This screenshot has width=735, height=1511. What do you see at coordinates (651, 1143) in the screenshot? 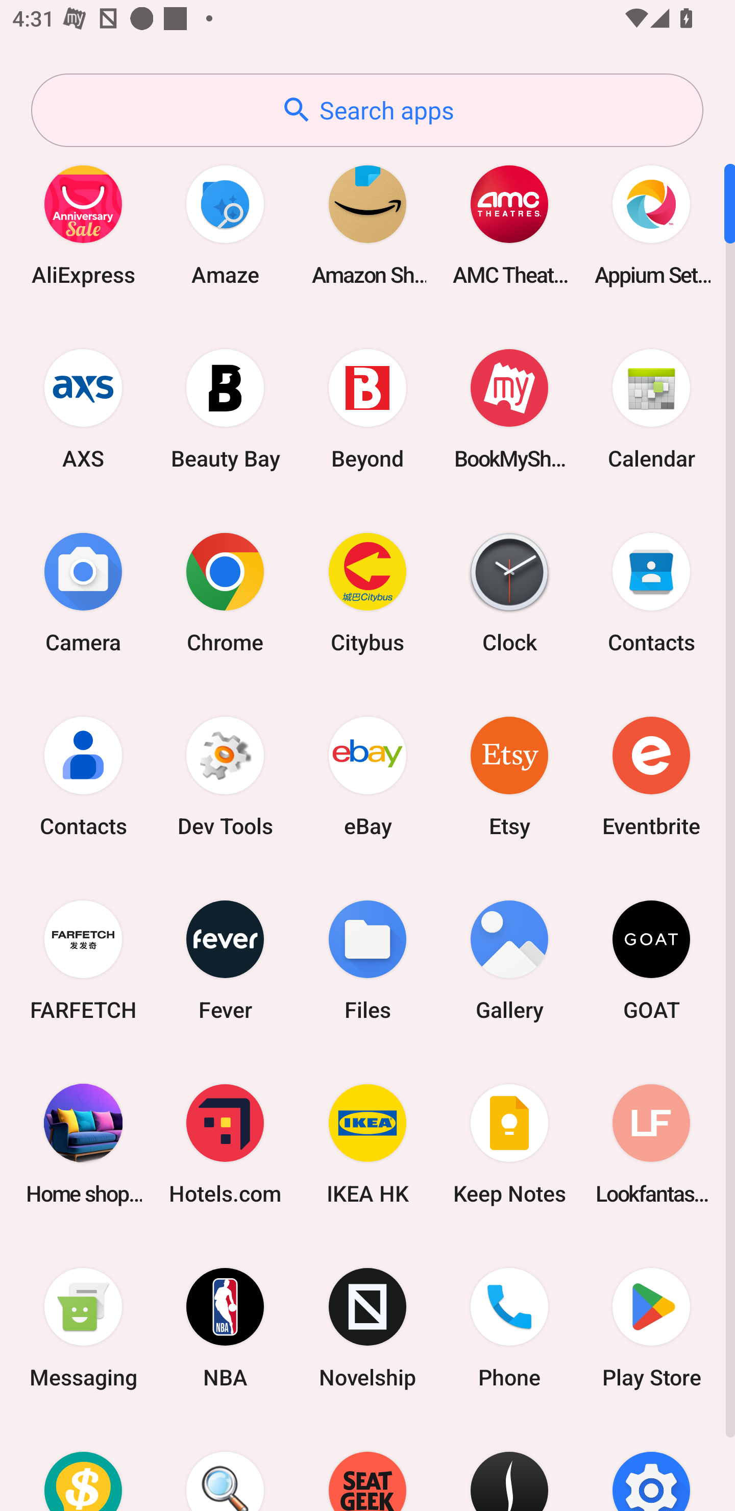
I see `Lookfantastic` at bounding box center [651, 1143].